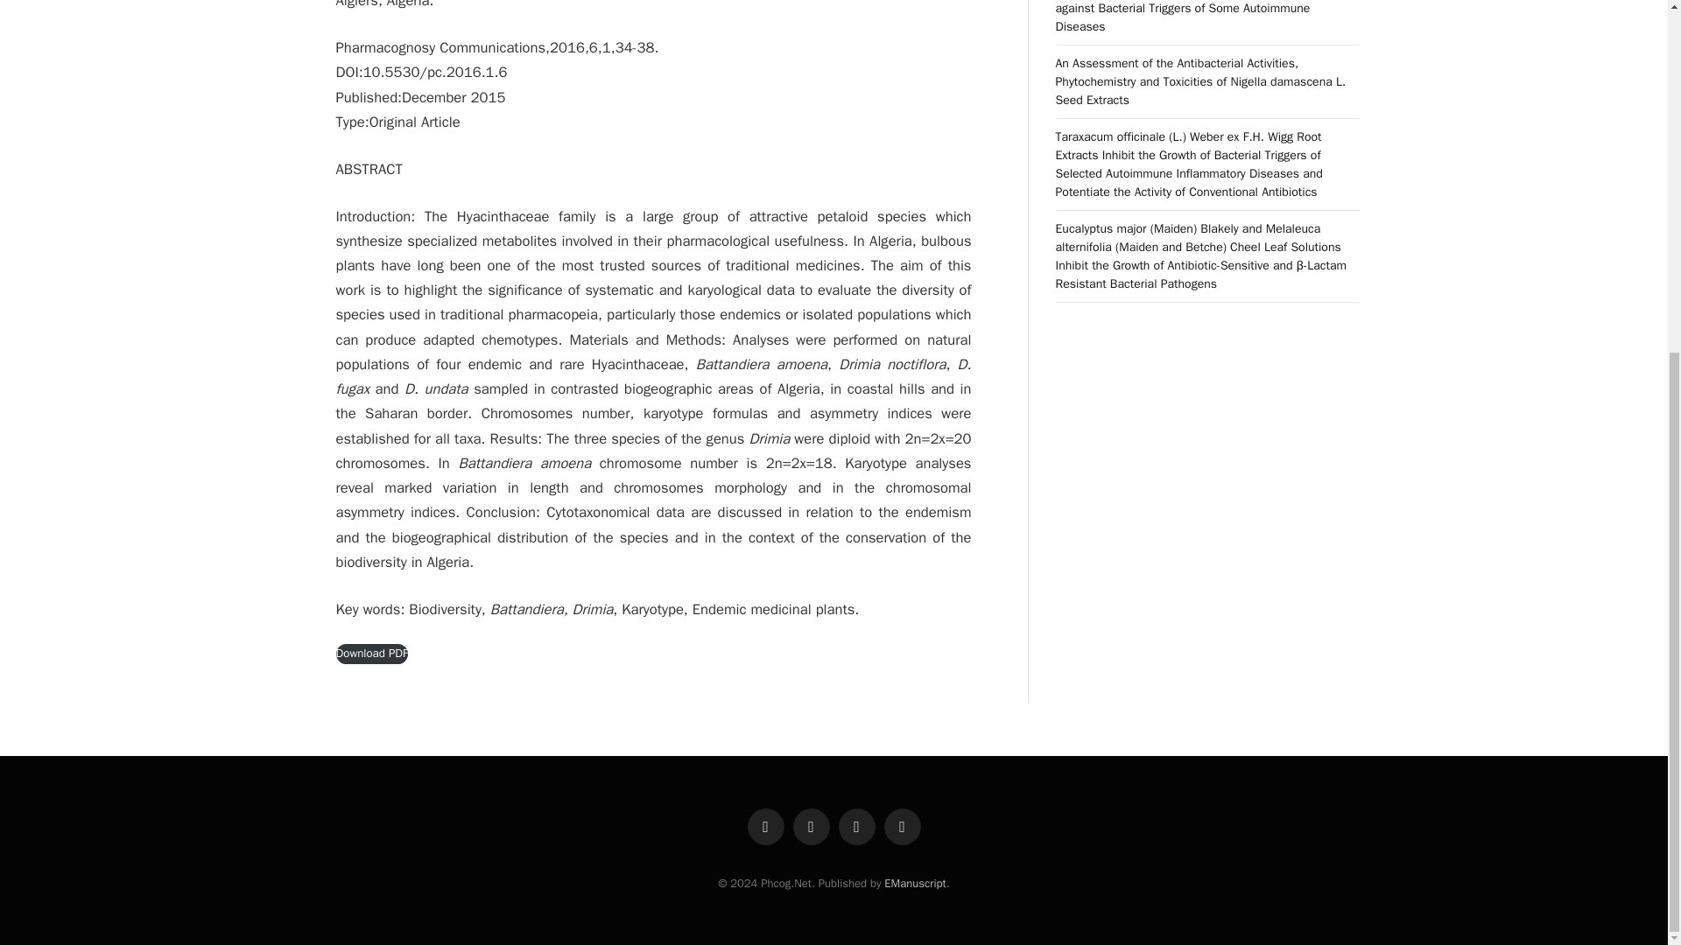 The width and height of the screenshot is (1681, 945). What do you see at coordinates (372, 654) in the screenshot?
I see `Download PDF` at bounding box center [372, 654].